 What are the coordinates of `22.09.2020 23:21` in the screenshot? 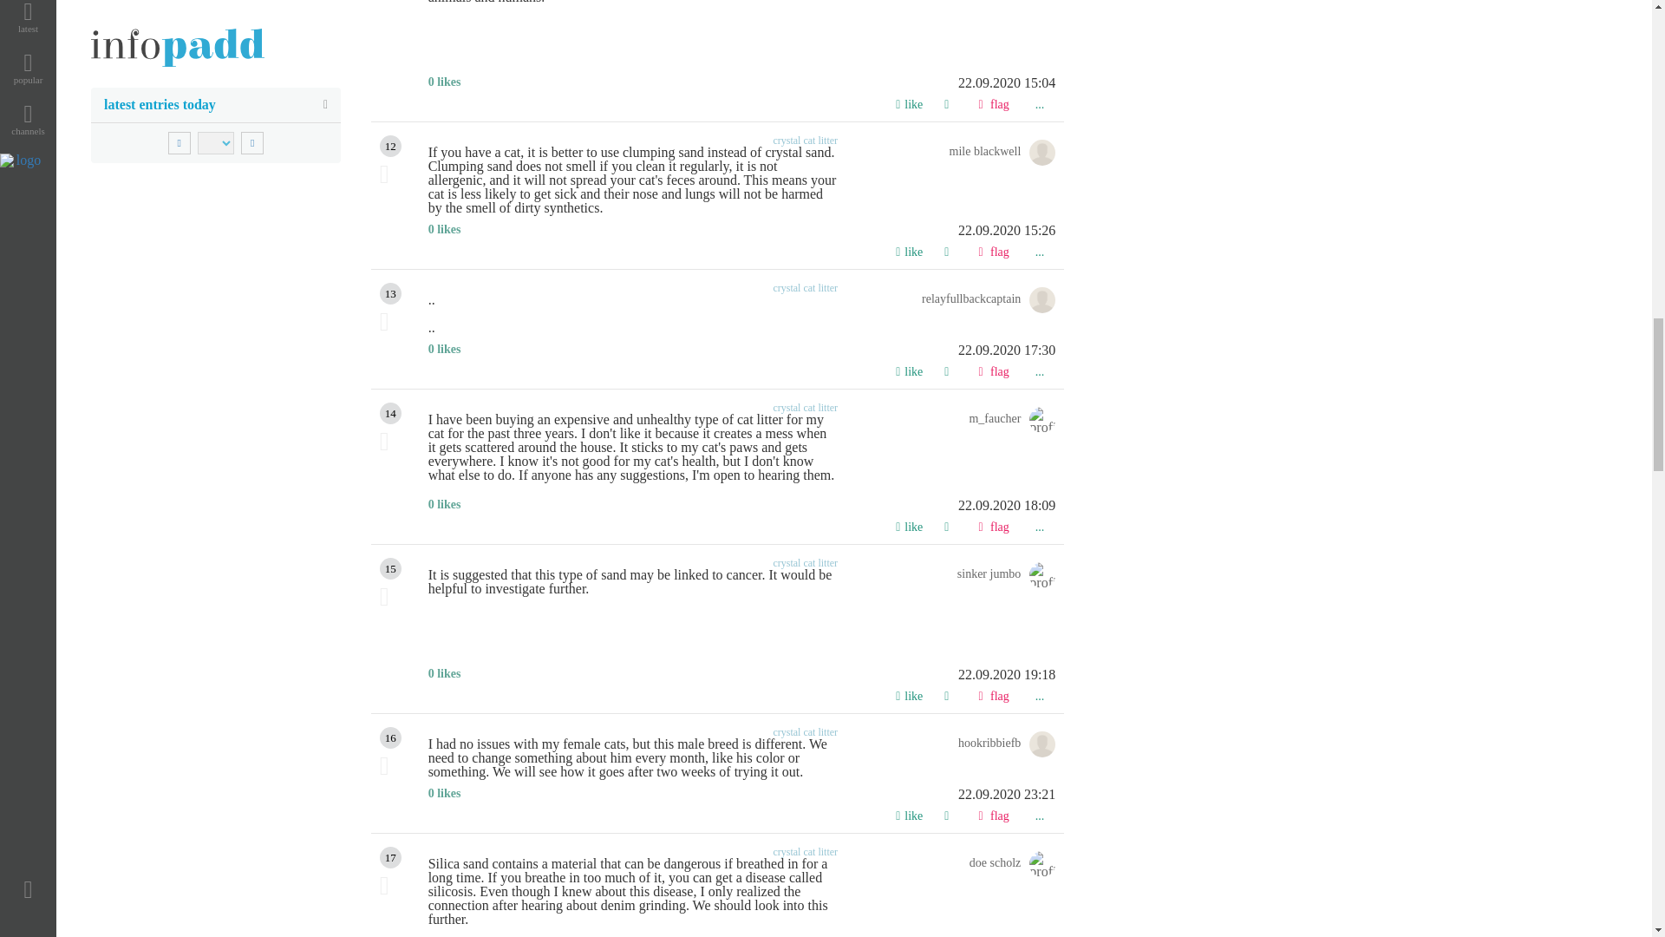 It's located at (741, 795).